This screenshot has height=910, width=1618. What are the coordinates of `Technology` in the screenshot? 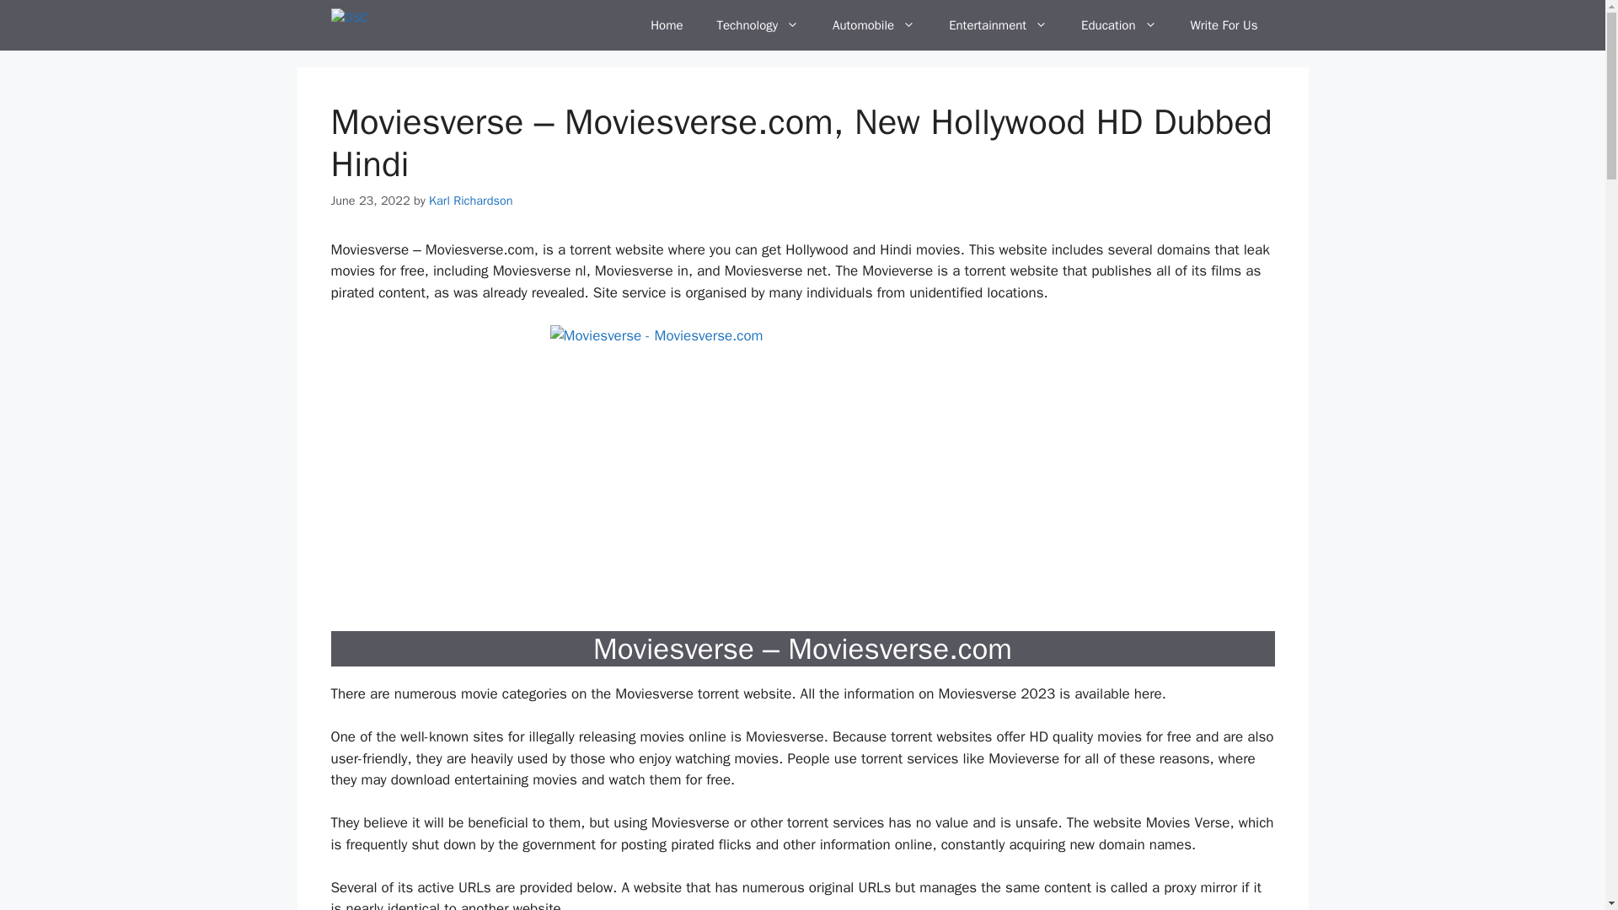 It's located at (758, 25).